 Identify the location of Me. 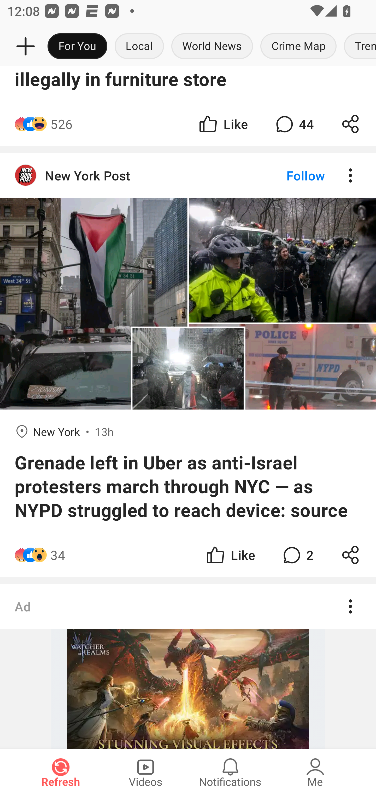
(315, 772).